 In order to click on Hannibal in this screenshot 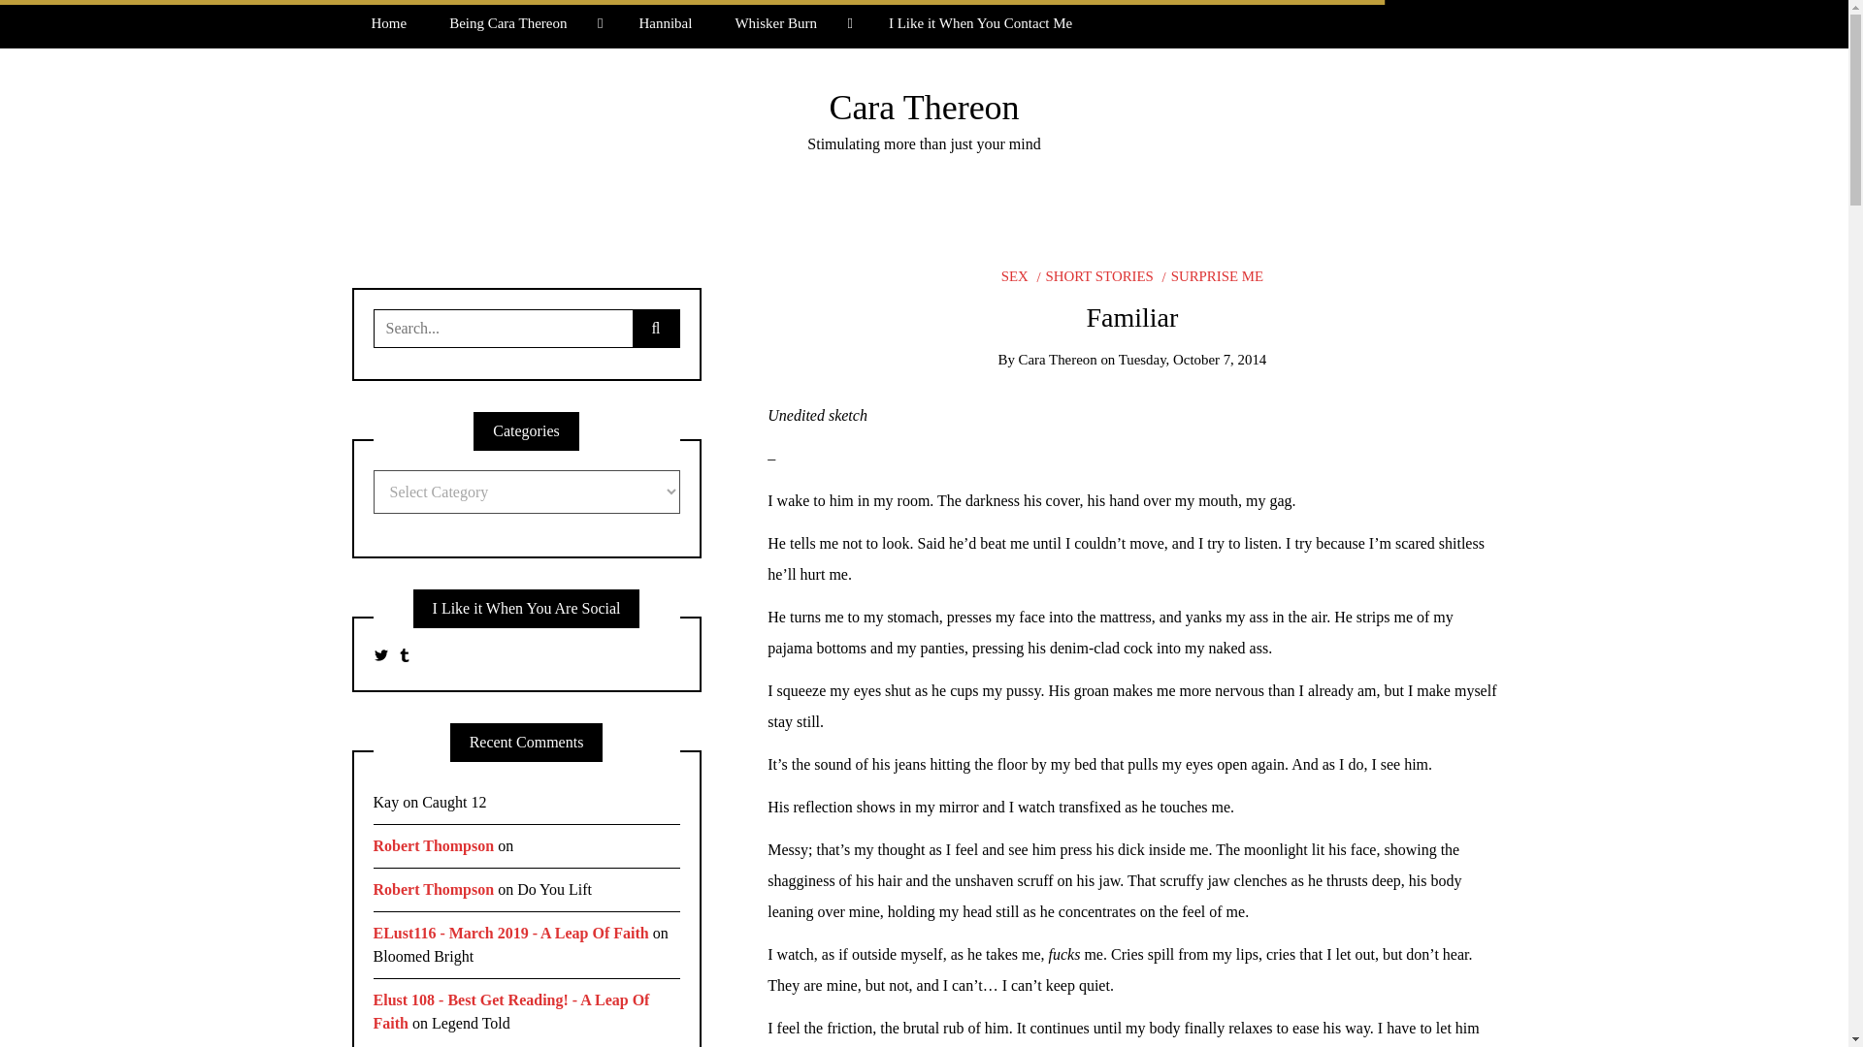, I will do `click(665, 23)`.